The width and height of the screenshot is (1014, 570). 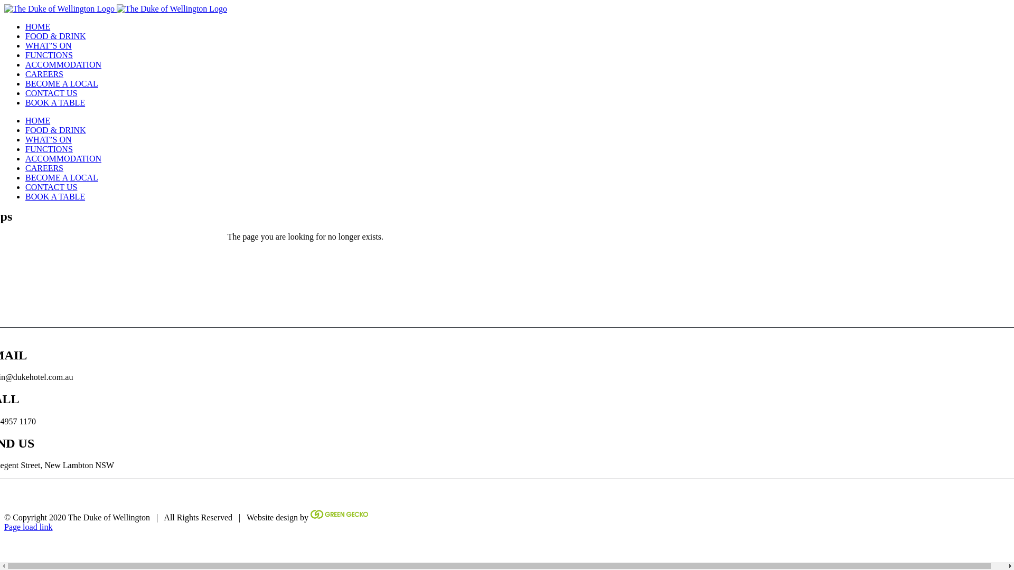 I want to click on BECOME A LOCAL, so click(x=62, y=177).